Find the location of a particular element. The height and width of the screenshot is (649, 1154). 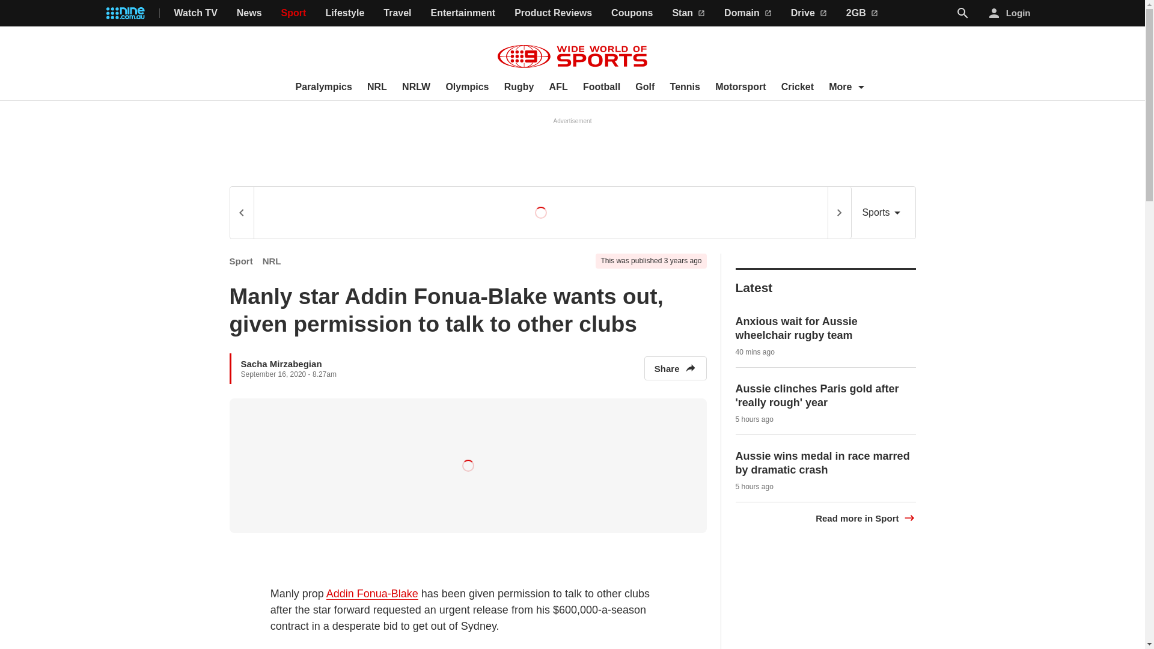

Login is located at coordinates (1010, 13).